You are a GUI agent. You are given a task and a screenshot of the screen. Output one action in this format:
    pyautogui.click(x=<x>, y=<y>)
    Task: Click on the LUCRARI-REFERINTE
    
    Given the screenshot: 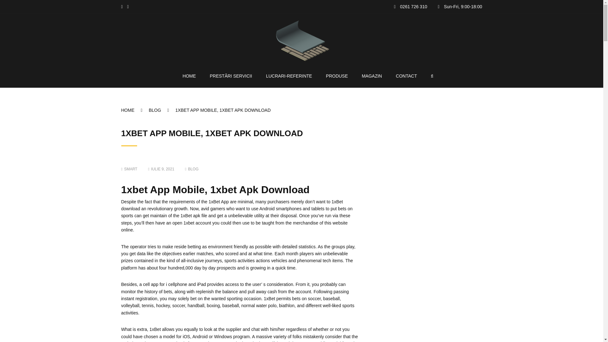 What is the action you would take?
    pyautogui.click(x=289, y=76)
    